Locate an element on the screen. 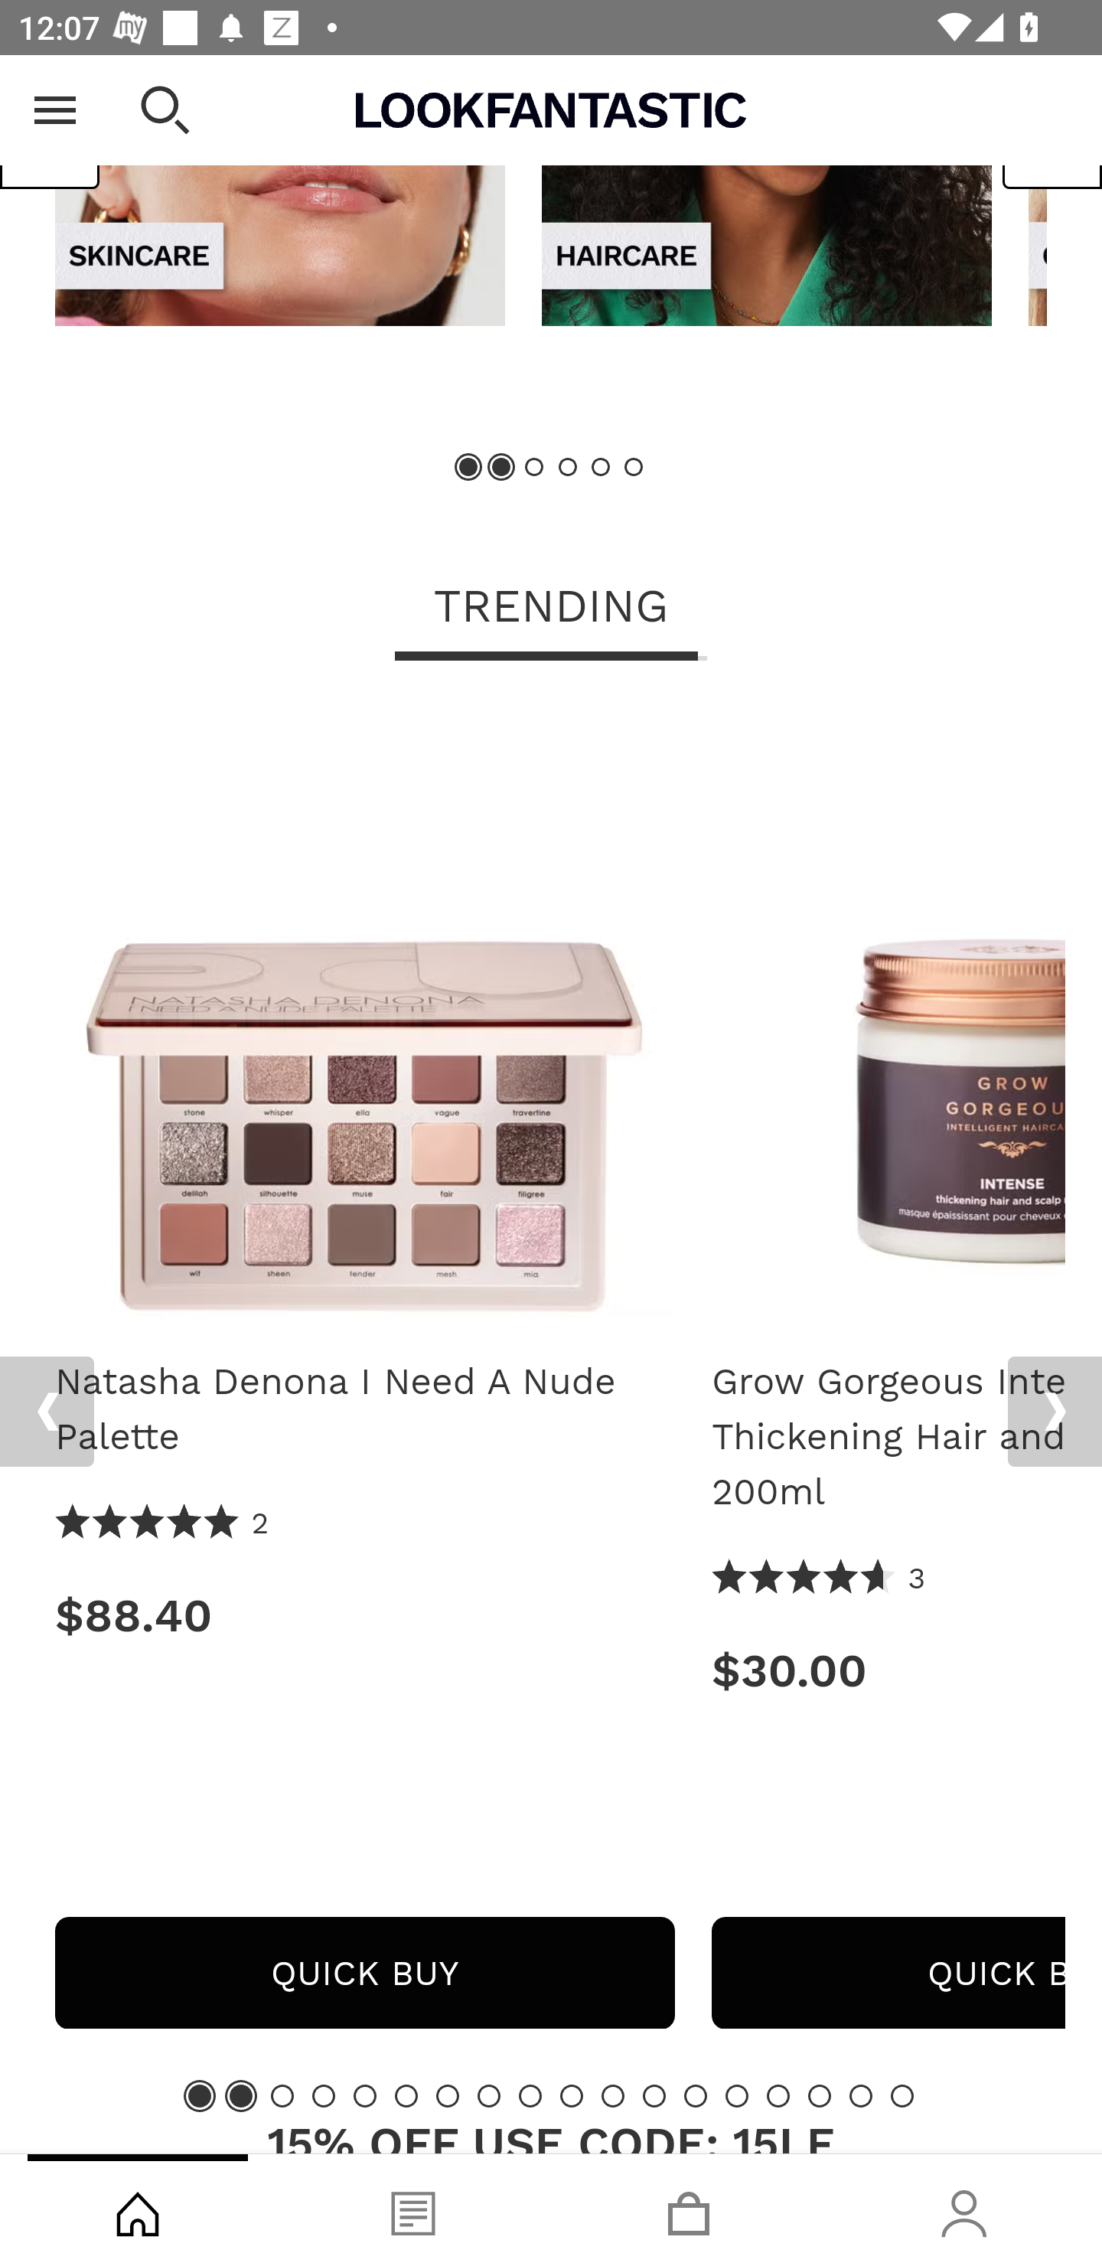 Image resolution: width=1102 pixels, height=2266 pixels. Slide 14 is located at coordinates (736, 2095).